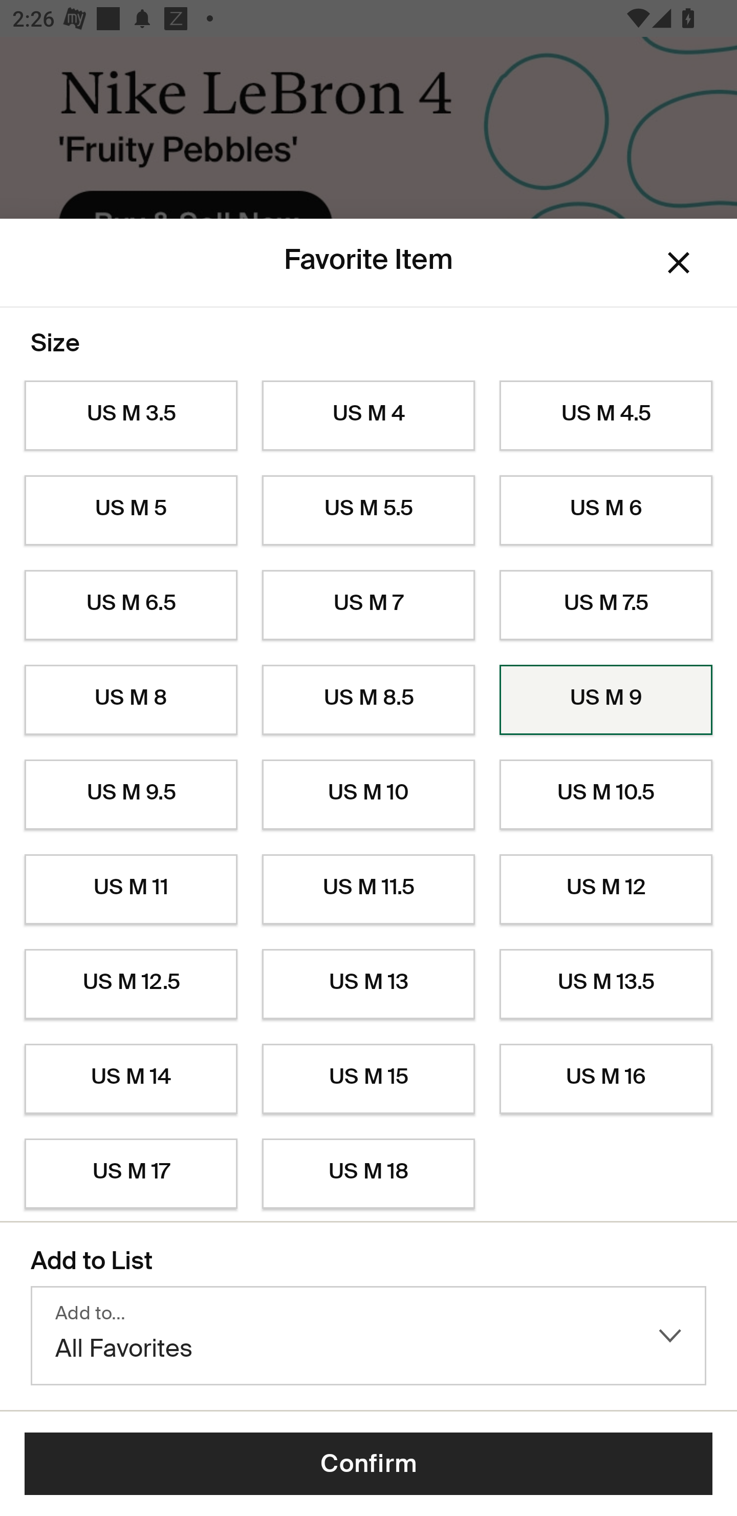 This screenshot has height=1516, width=737. What do you see at coordinates (368, 605) in the screenshot?
I see `US M 7` at bounding box center [368, 605].